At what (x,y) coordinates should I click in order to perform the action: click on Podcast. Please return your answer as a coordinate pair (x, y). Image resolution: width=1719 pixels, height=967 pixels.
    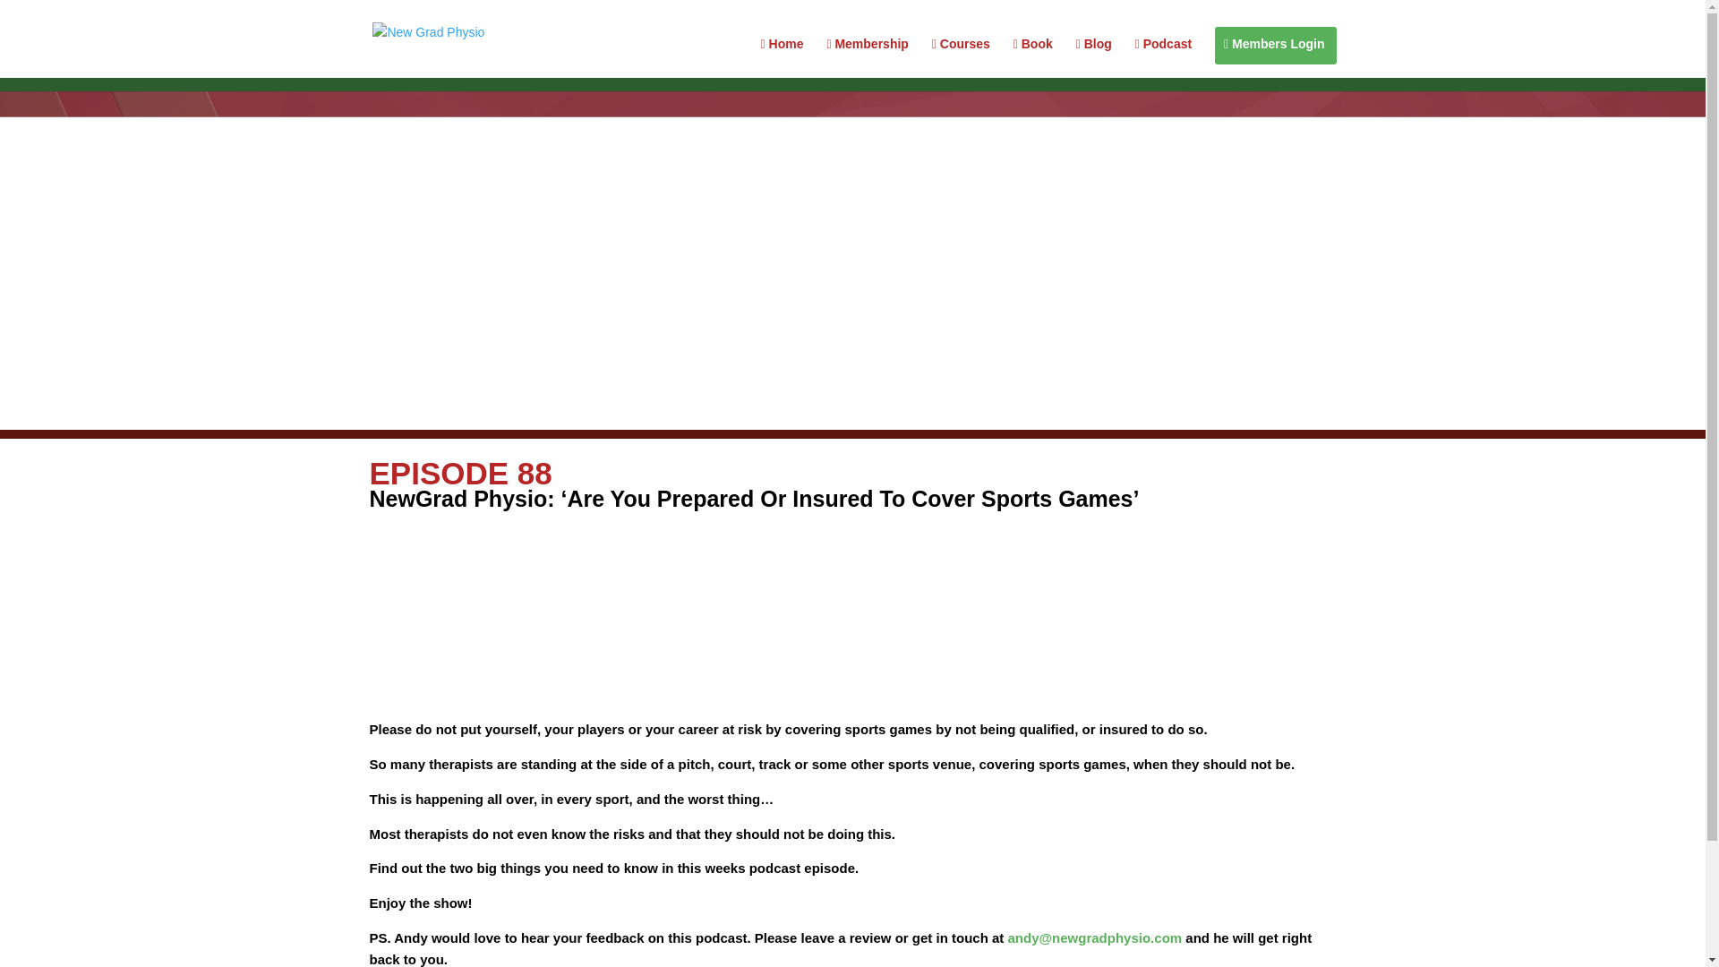
    Looking at the image, I should click on (1162, 57).